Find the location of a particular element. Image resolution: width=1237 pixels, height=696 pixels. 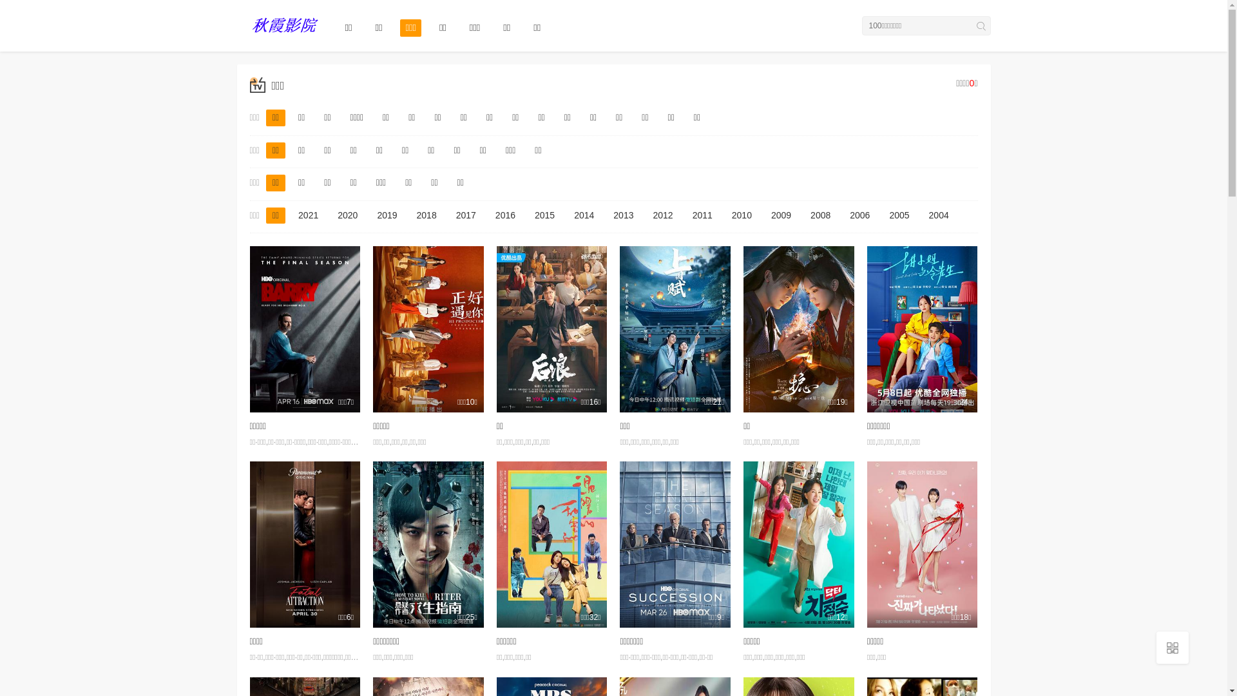

2015 is located at coordinates (545, 216).